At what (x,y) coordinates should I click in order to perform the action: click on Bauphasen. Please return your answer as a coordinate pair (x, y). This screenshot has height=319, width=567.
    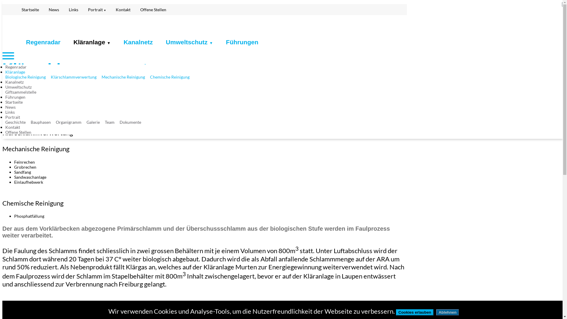
    Looking at the image, I should click on (43, 122).